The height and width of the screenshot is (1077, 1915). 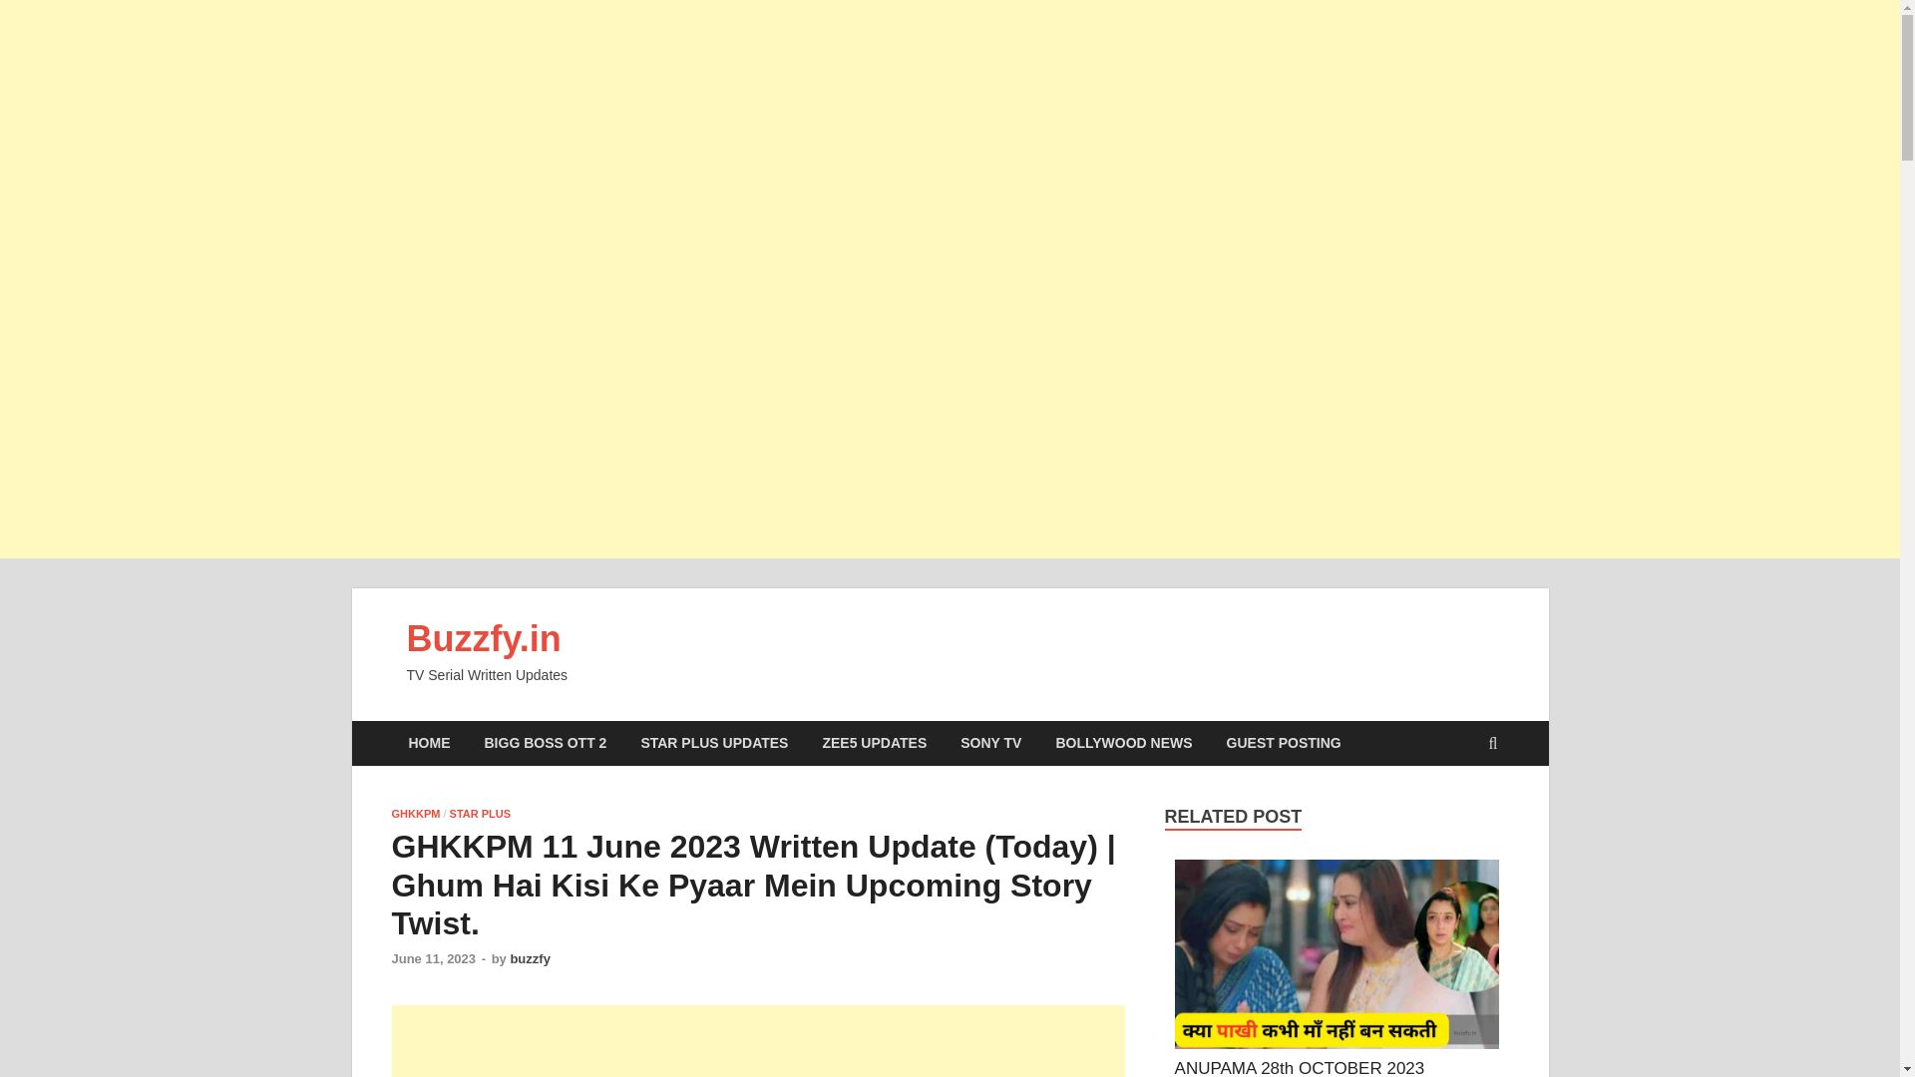 What do you see at coordinates (483, 638) in the screenshot?
I see `Buzzfy.in` at bounding box center [483, 638].